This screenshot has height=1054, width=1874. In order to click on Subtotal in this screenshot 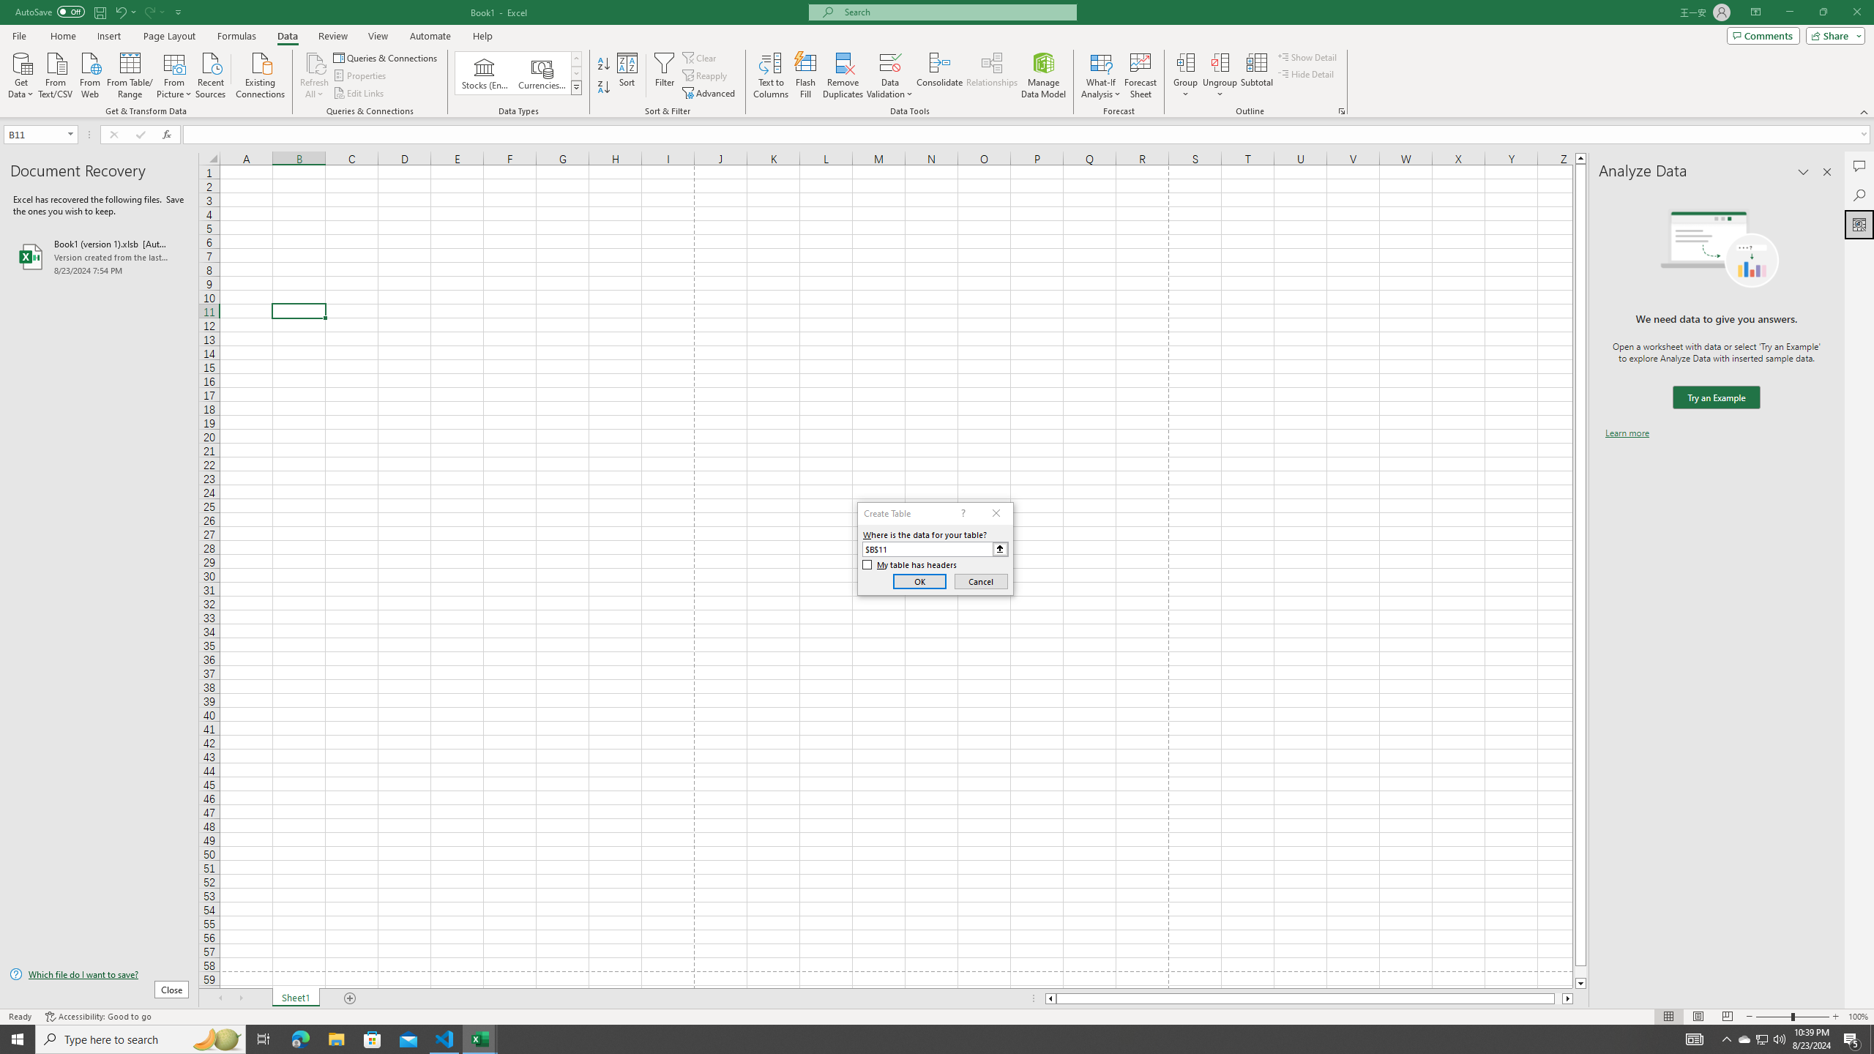, I will do `click(1256, 75)`.